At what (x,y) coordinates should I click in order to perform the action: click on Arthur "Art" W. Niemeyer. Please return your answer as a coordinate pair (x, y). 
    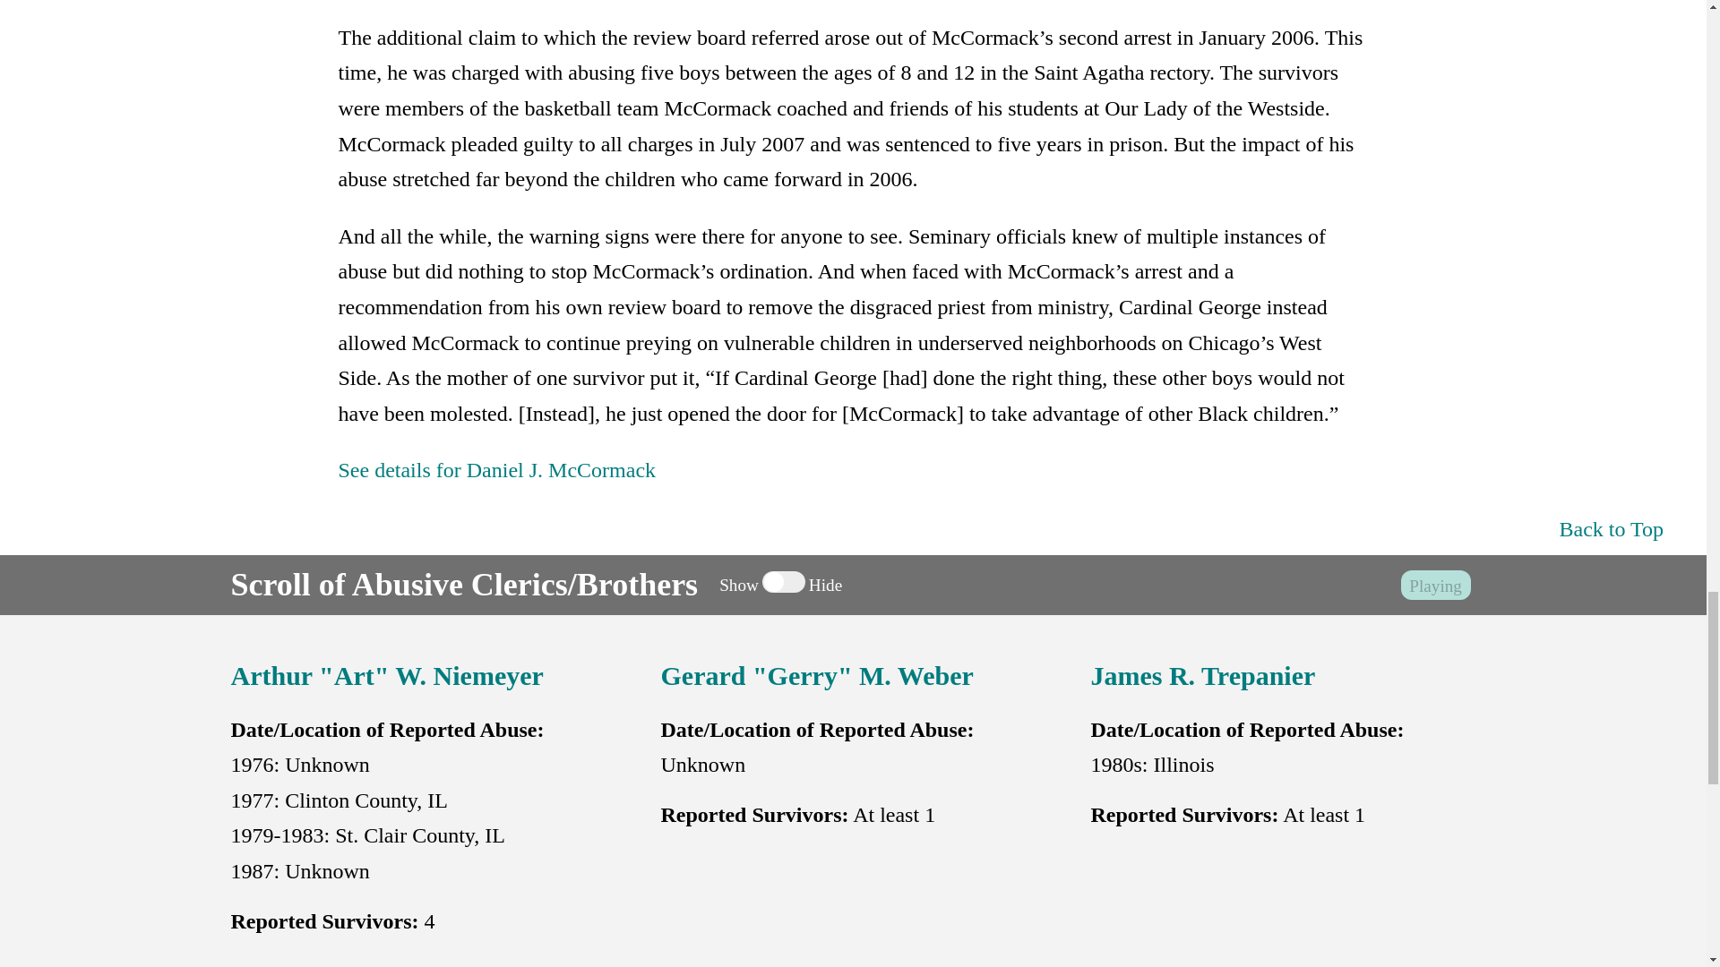
    Looking at the image, I should click on (387, 675).